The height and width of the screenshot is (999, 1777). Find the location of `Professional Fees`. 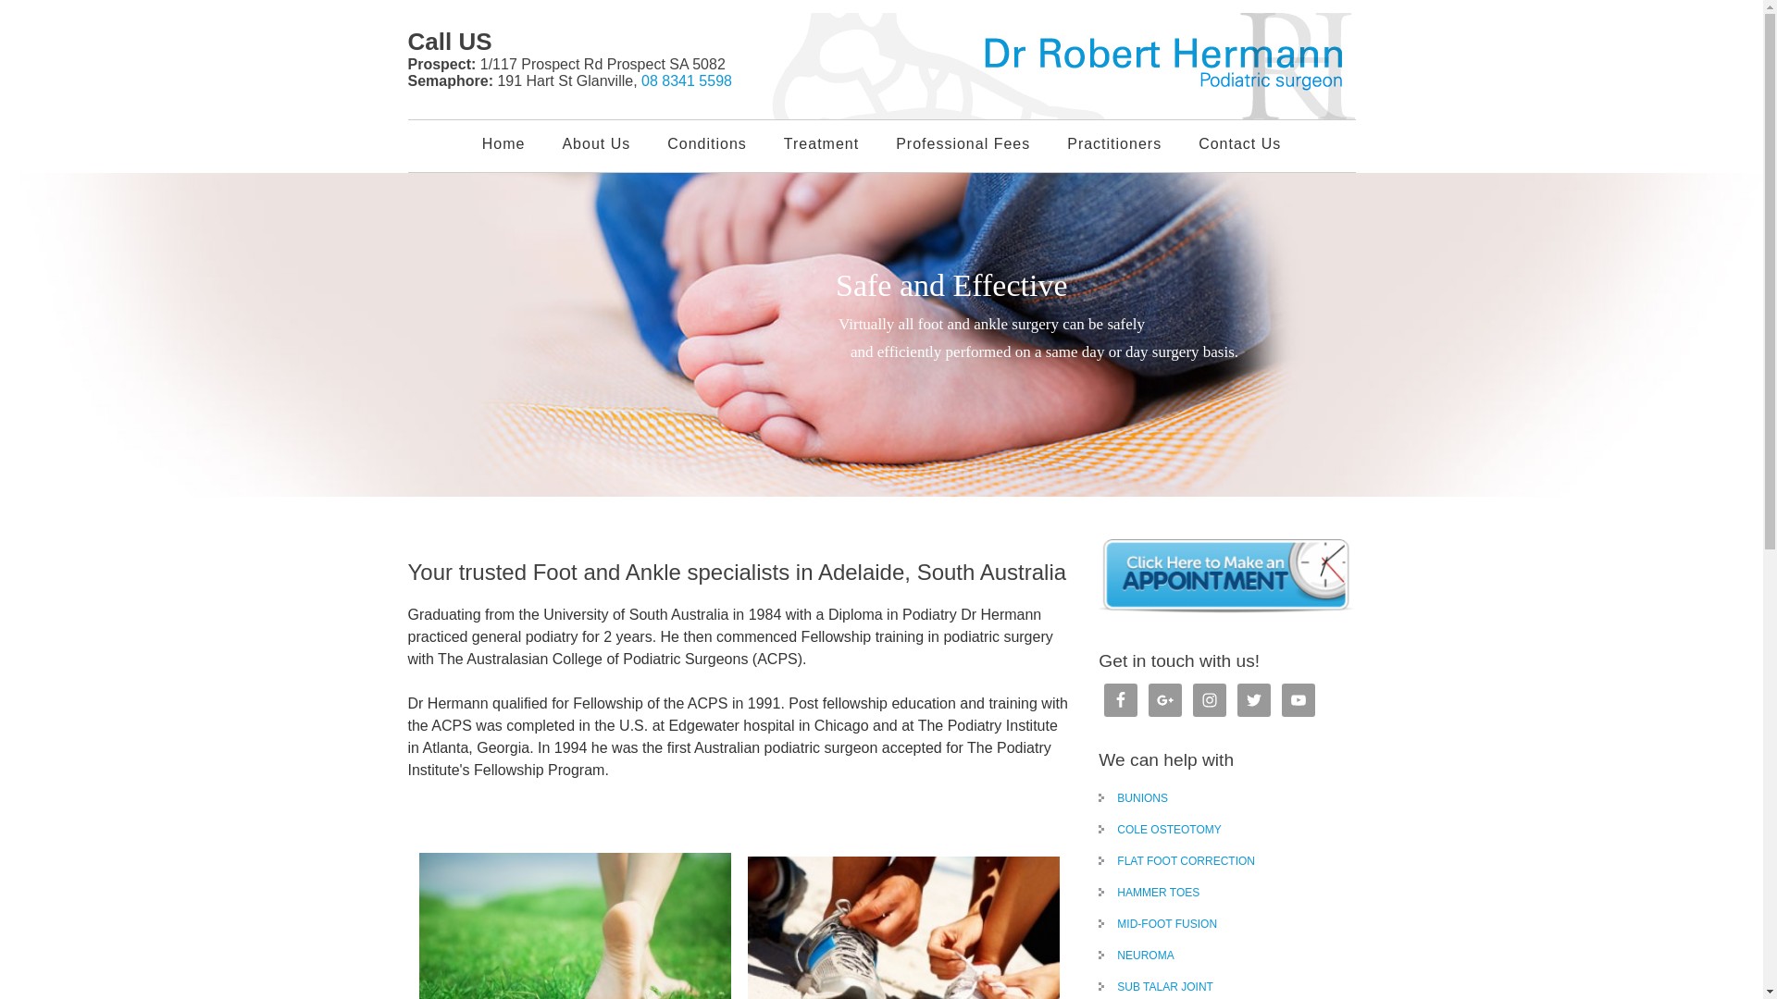

Professional Fees is located at coordinates (963, 144).